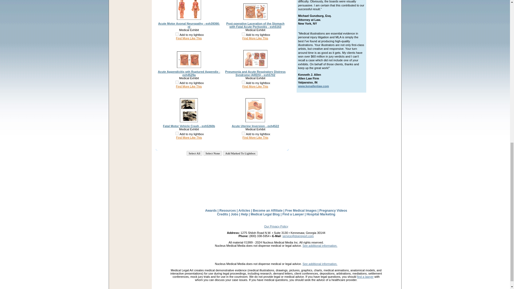 Image resolution: width=514 pixels, height=289 pixels. What do you see at coordinates (177, 133) in the screenshot?
I see `90` at bounding box center [177, 133].